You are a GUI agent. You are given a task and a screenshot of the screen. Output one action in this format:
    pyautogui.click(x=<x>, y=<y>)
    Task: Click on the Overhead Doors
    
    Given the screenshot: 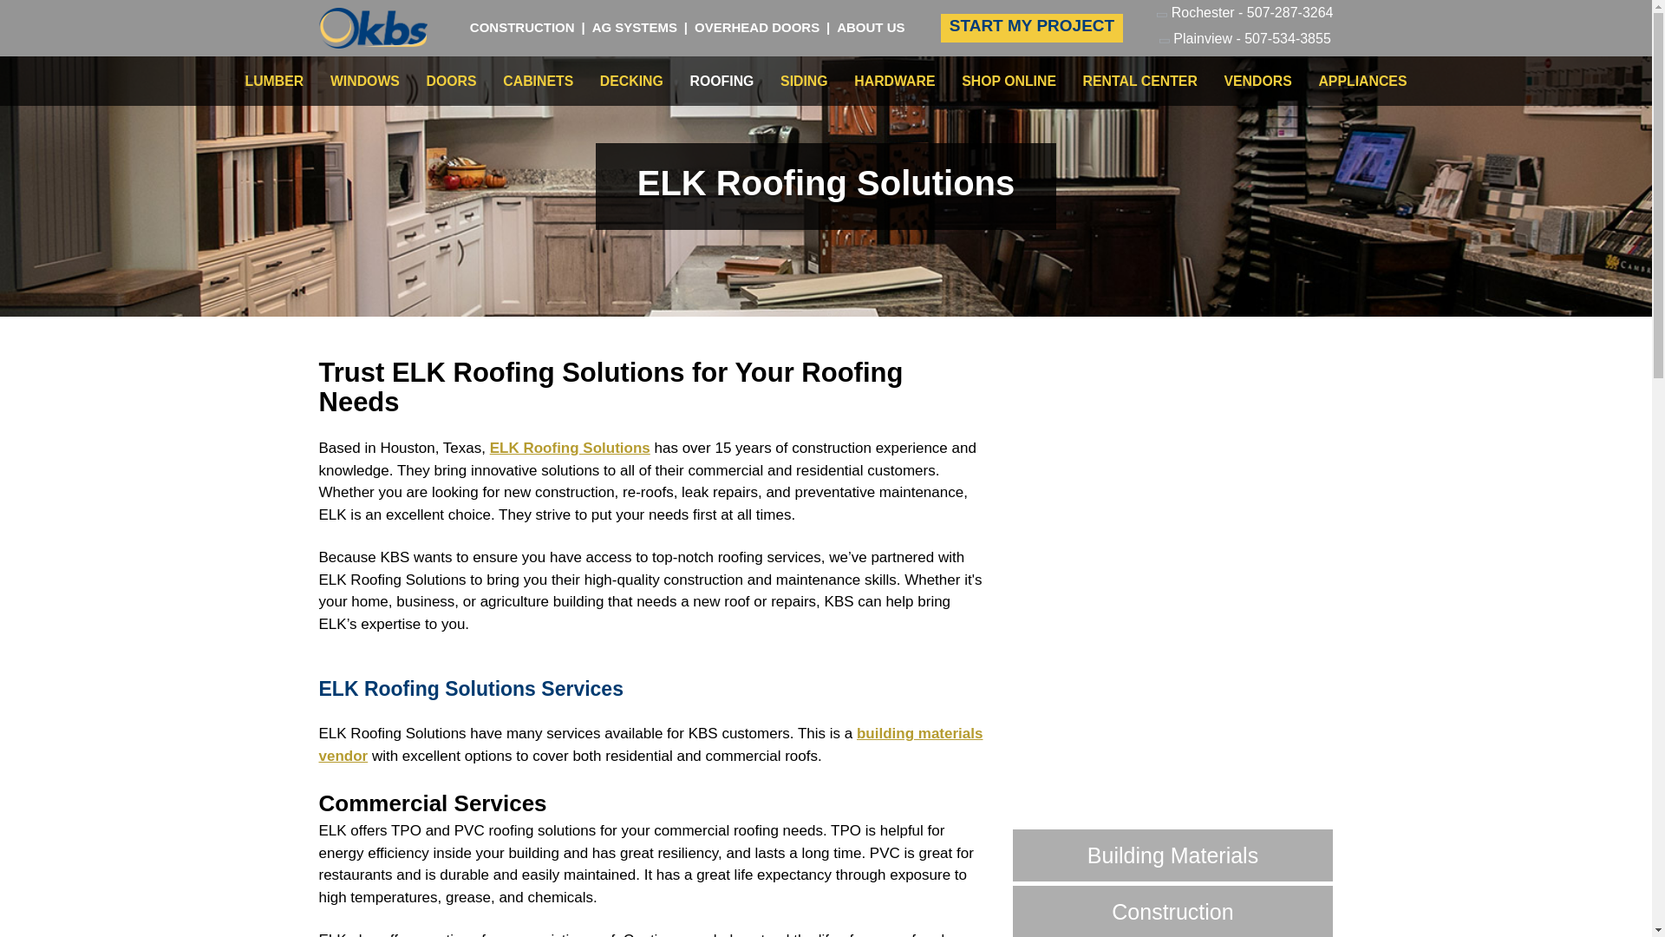 What is the action you would take?
    pyautogui.click(x=756, y=26)
    